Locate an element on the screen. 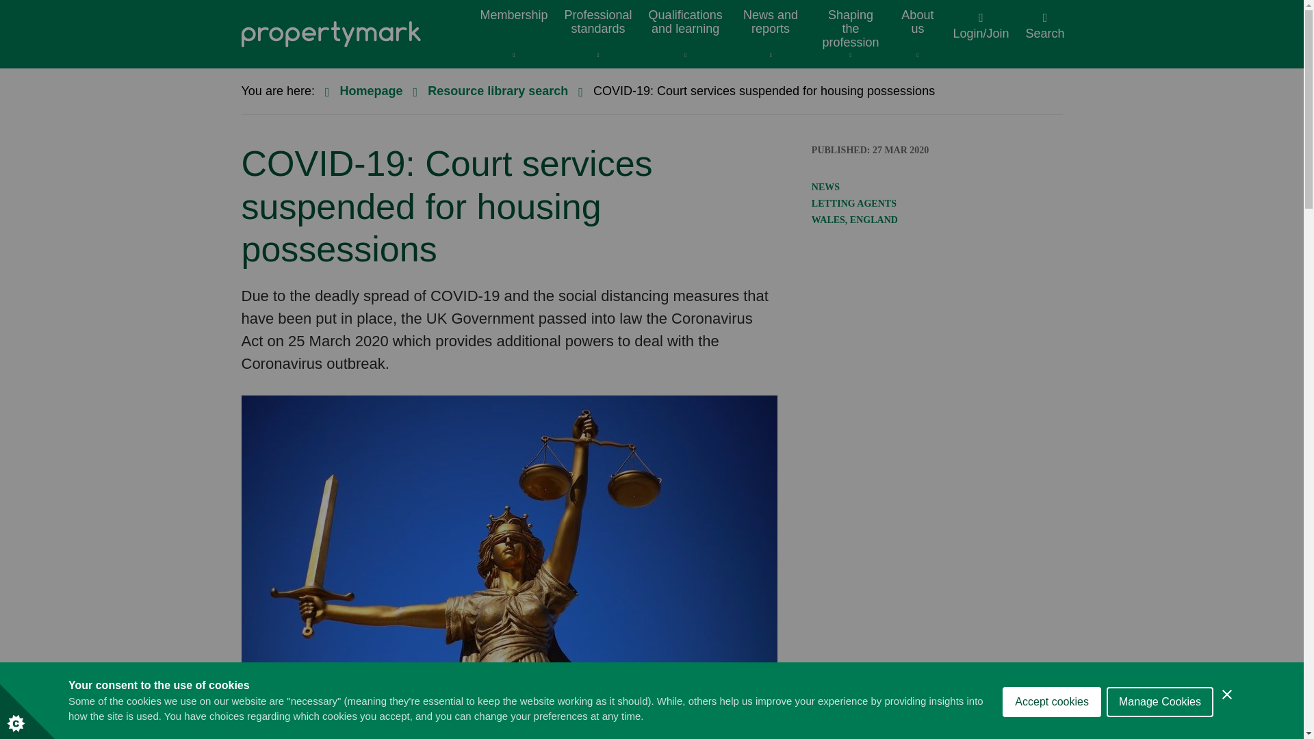 Image resolution: width=1314 pixels, height=739 pixels. Manage Cookies is located at coordinates (1159, 732).